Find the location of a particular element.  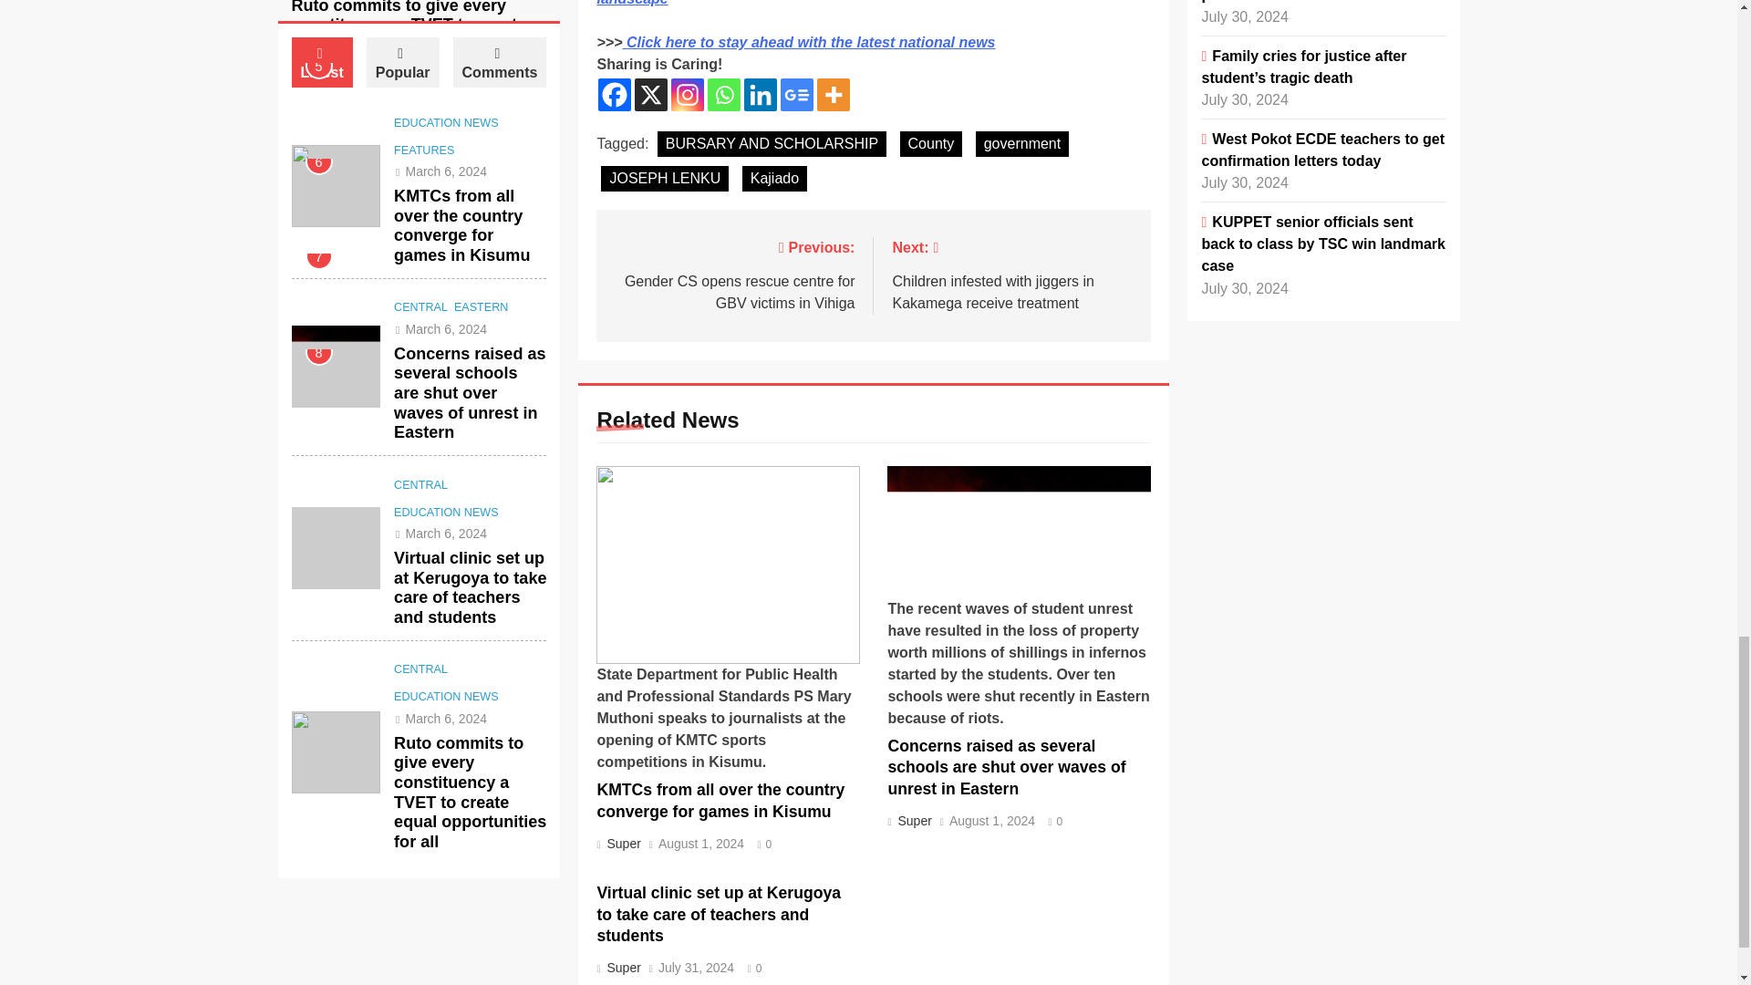

Linkedin is located at coordinates (761, 95).